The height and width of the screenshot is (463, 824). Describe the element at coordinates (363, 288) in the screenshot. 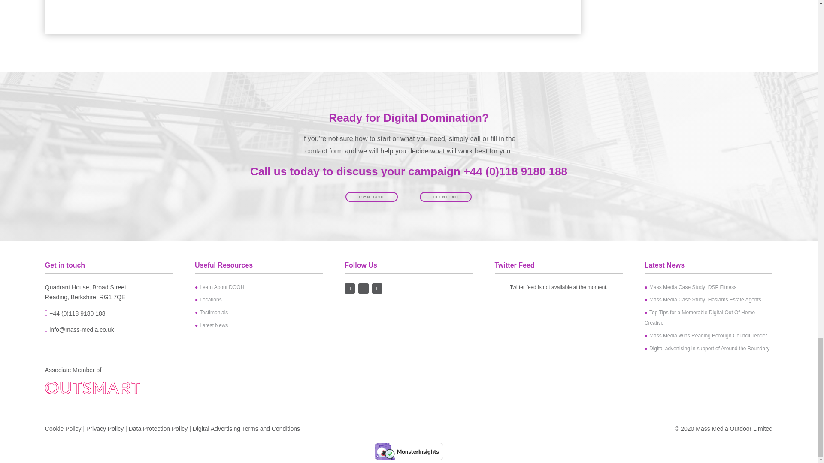

I see `Follow on Twitter` at that location.